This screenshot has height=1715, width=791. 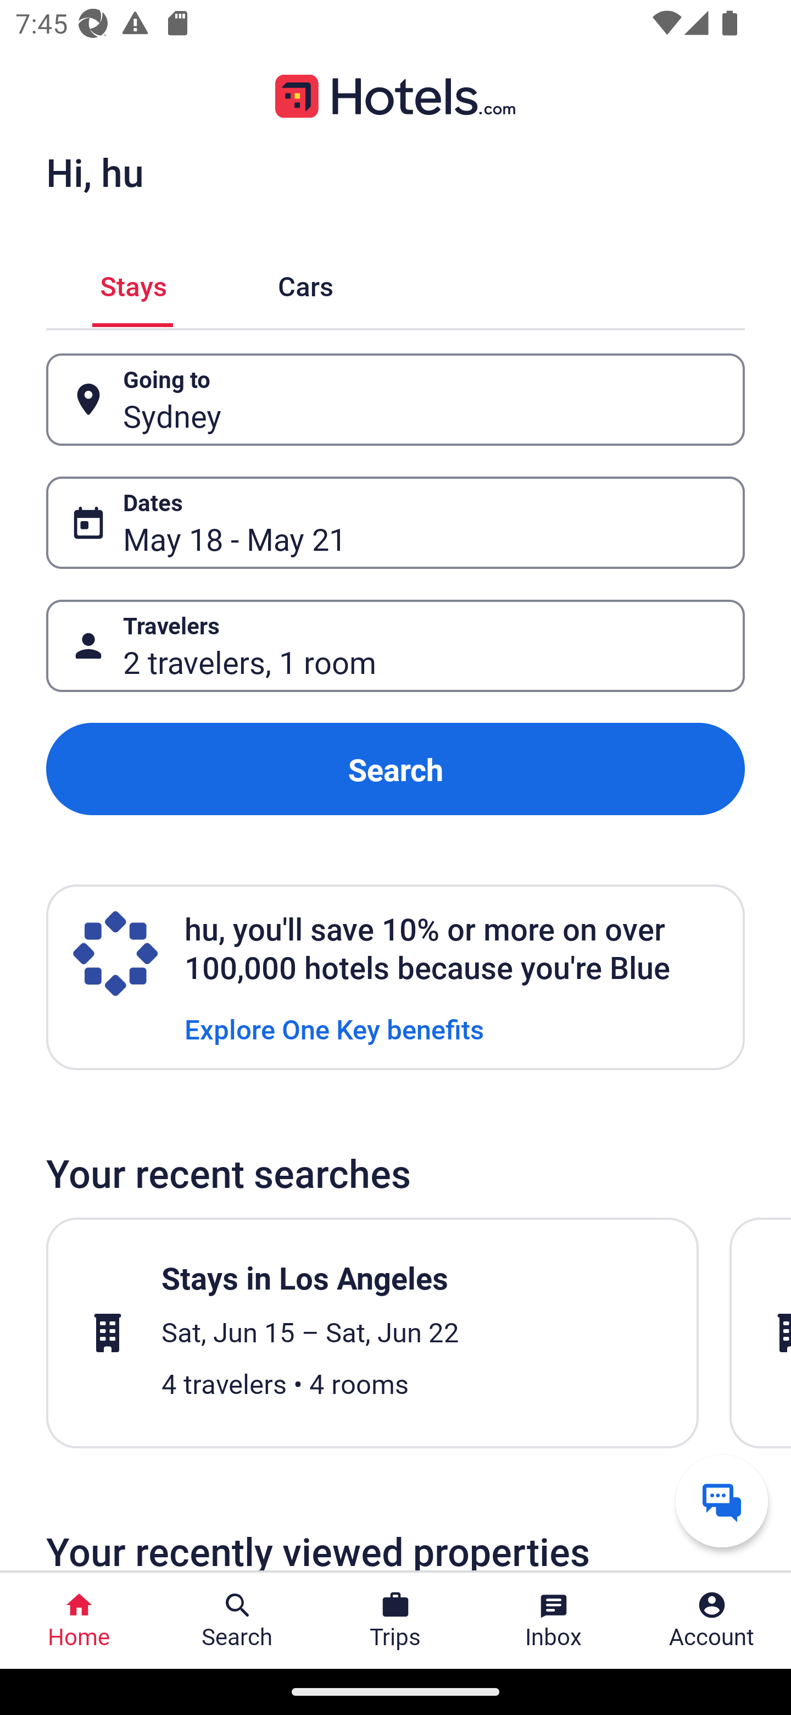 What do you see at coordinates (396, 399) in the screenshot?
I see `Going to Button Sydney` at bounding box center [396, 399].